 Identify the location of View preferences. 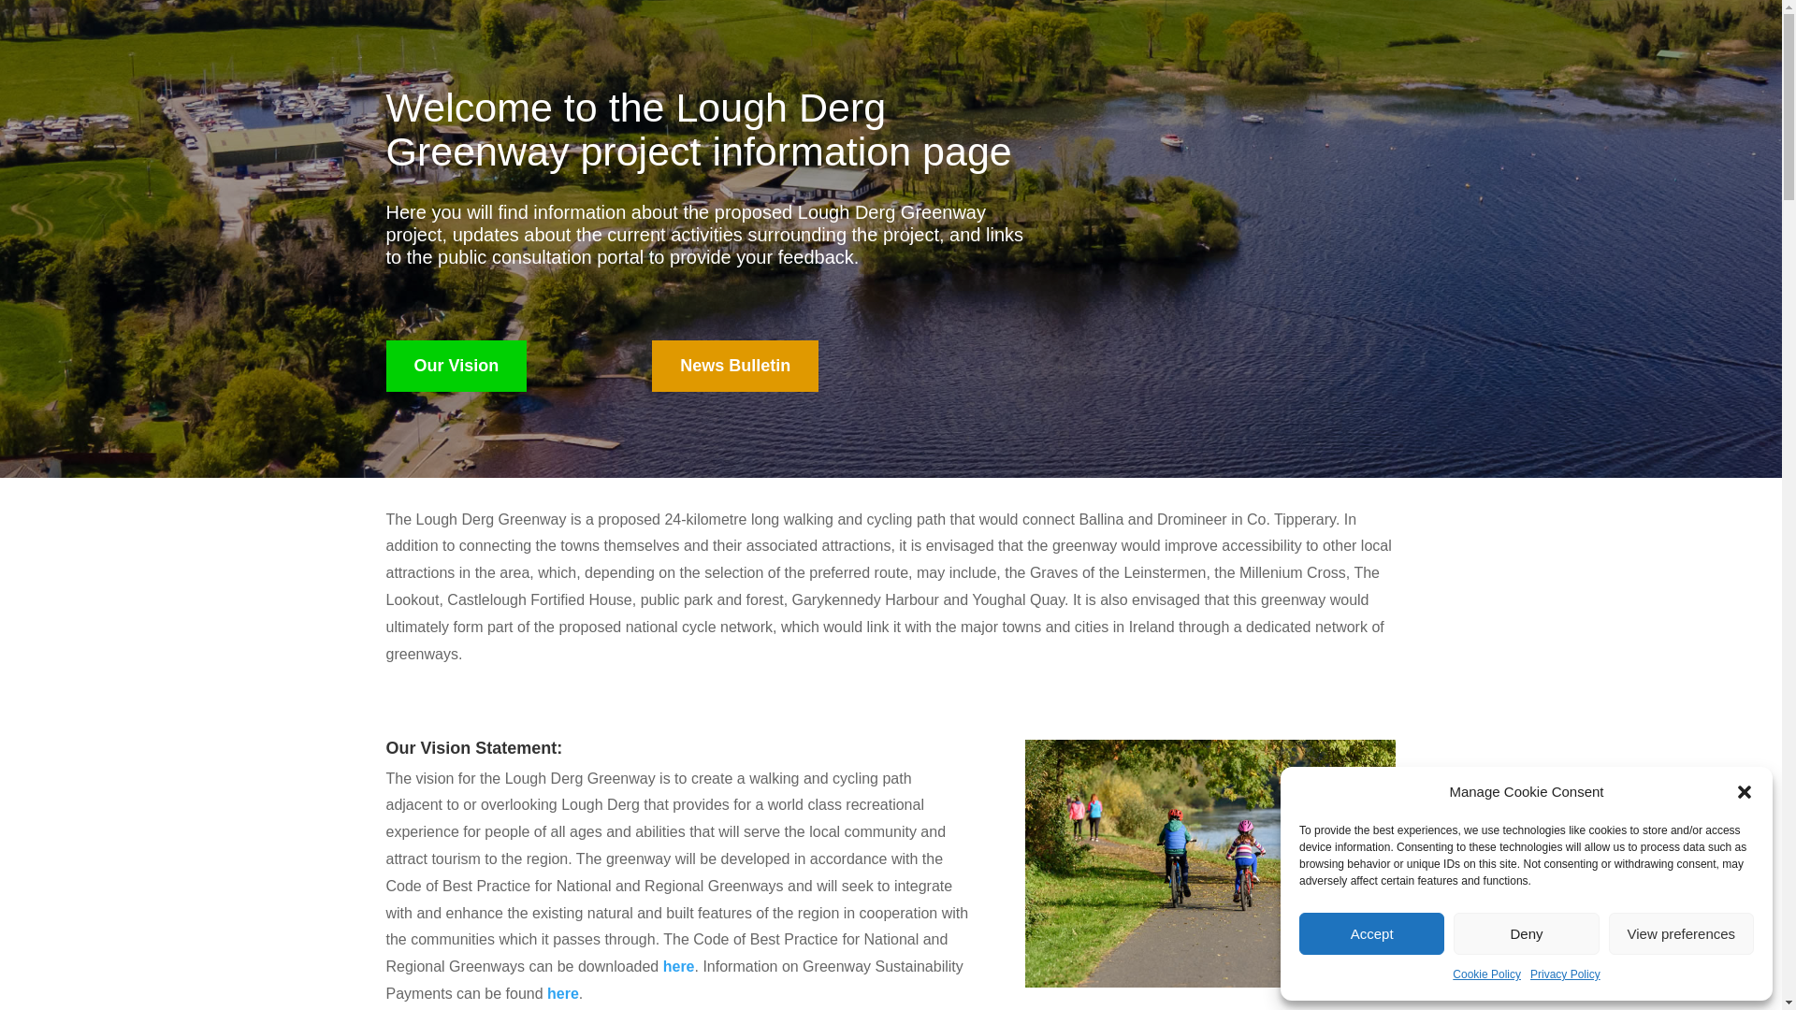
(1682, 933).